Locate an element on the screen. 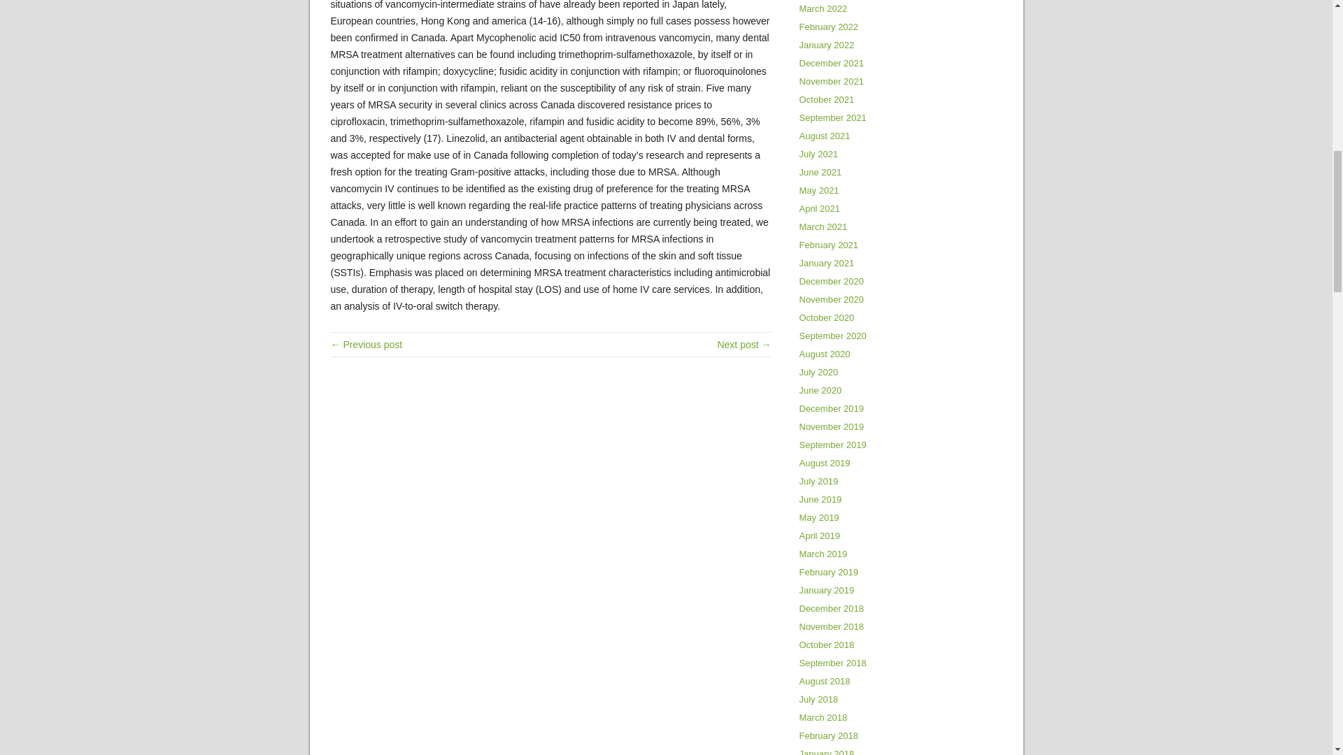 This screenshot has height=755, width=1343. March 2022 is located at coordinates (823, 8).